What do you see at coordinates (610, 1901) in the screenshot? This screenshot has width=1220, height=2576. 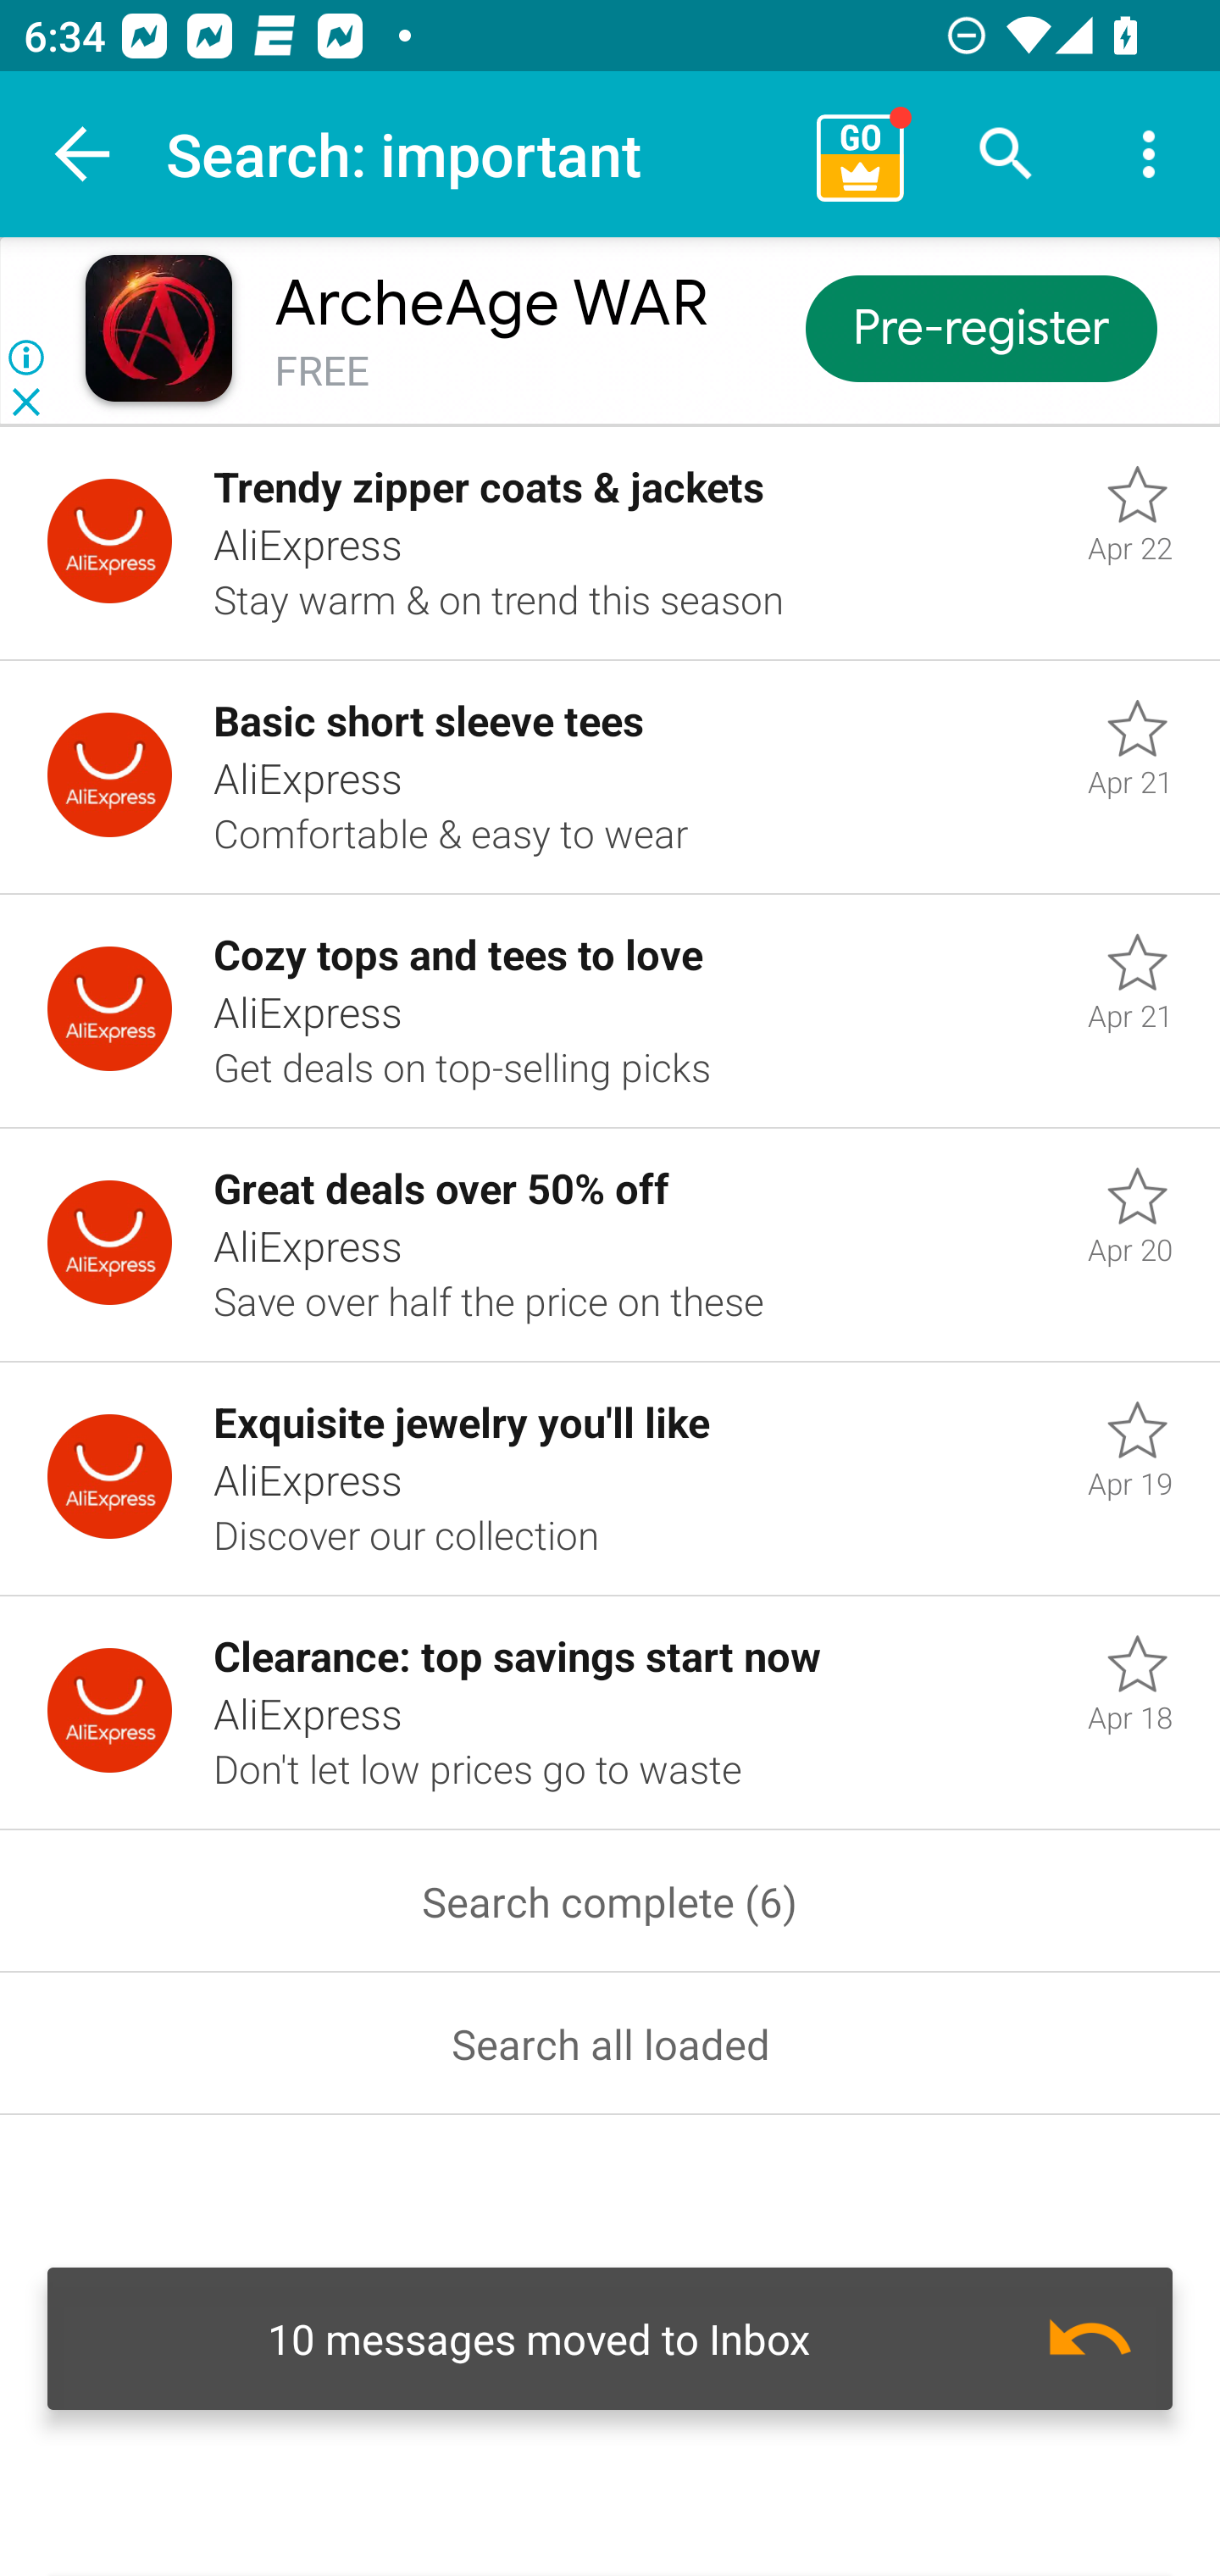 I see `Search complete (6)` at bounding box center [610, 1901].